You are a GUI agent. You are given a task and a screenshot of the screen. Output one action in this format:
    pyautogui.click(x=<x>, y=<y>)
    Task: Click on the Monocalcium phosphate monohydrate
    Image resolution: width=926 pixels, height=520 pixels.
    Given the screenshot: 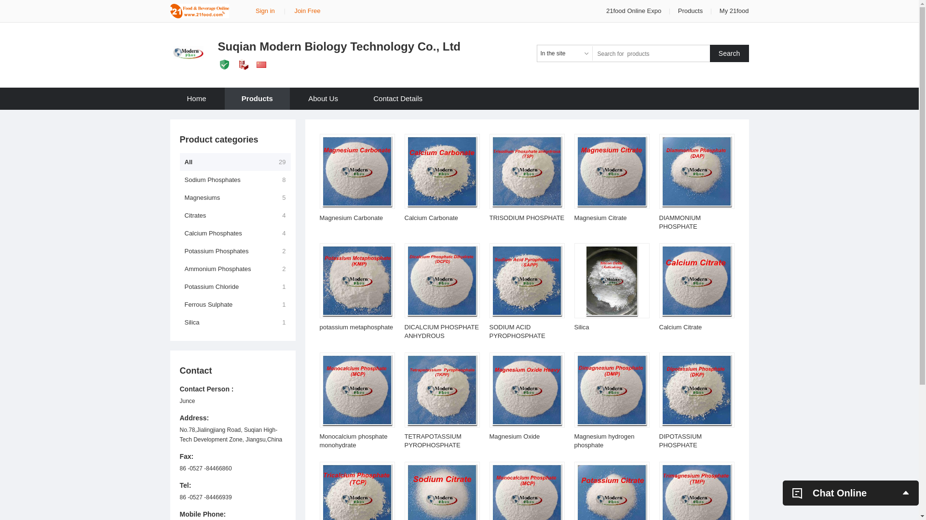 What is the action you would take?
    pyautogui.click(x=353, y=441)
    